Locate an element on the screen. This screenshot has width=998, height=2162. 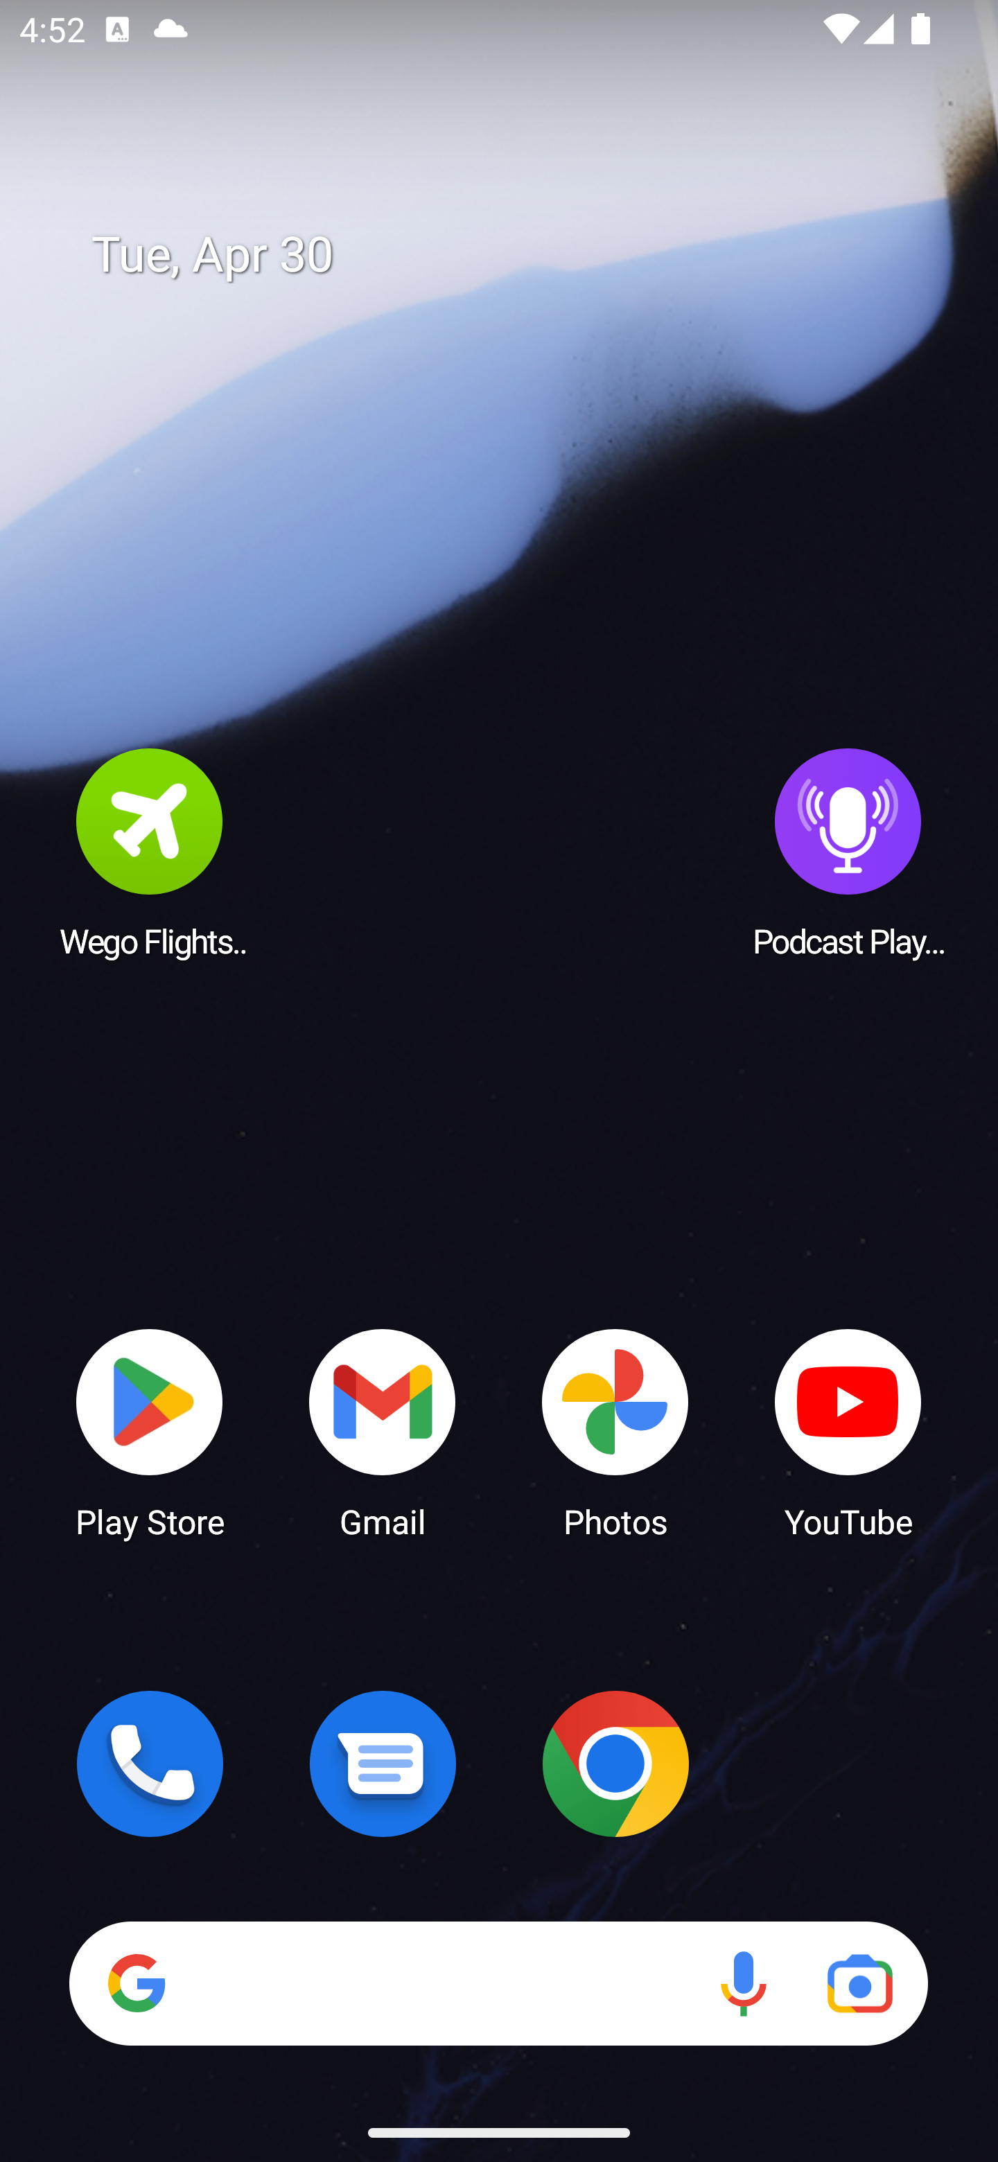
Gmail is located at coordinates (383, 1432).